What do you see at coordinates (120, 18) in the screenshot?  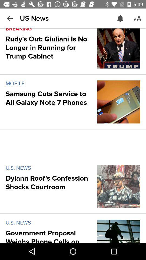 I see `launch icon next to the us news item` at bounding box center [120, 18].